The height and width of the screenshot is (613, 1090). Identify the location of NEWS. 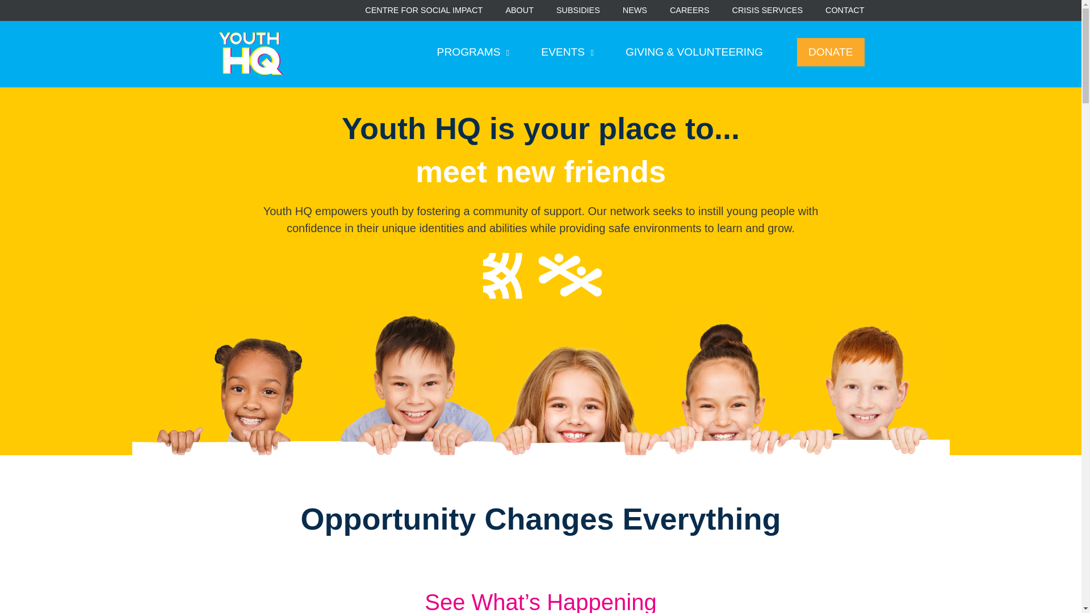
(635, 10).